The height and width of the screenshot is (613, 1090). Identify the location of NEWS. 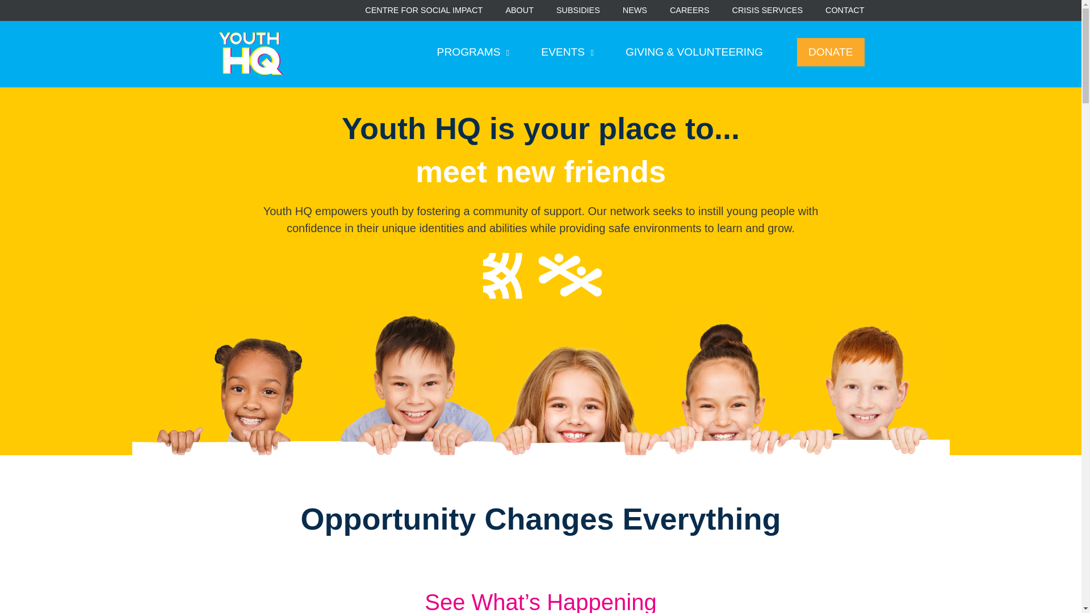
(635, 10).